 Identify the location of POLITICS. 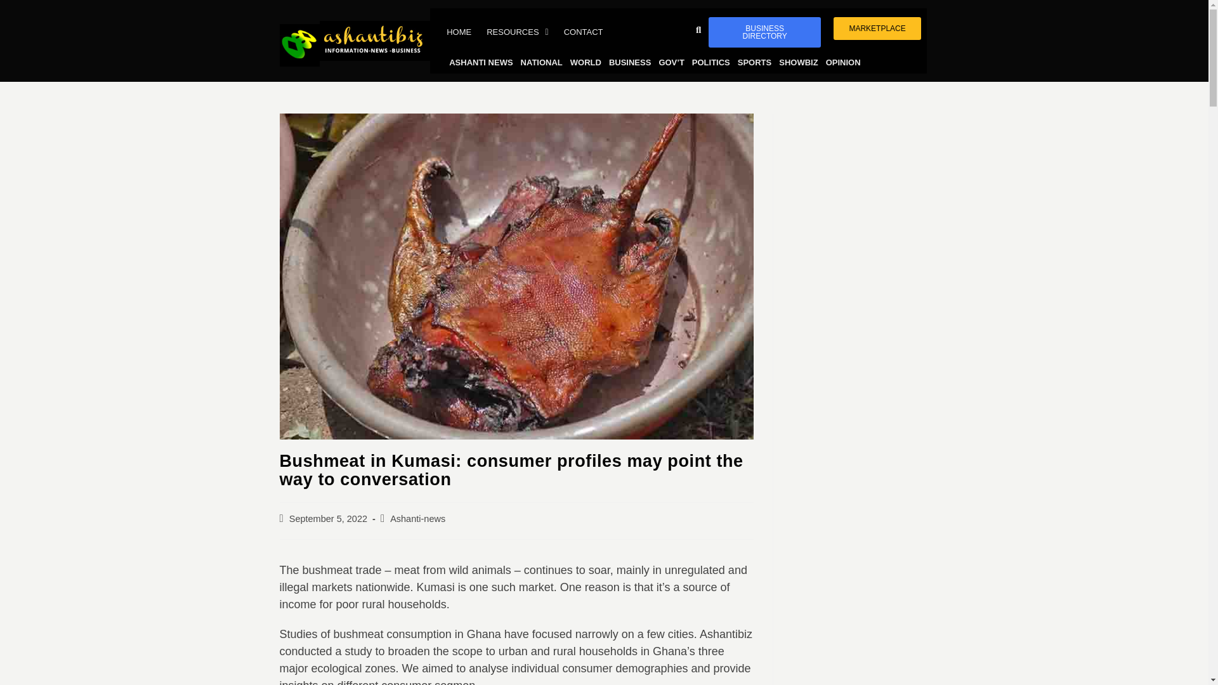
(710, 62).